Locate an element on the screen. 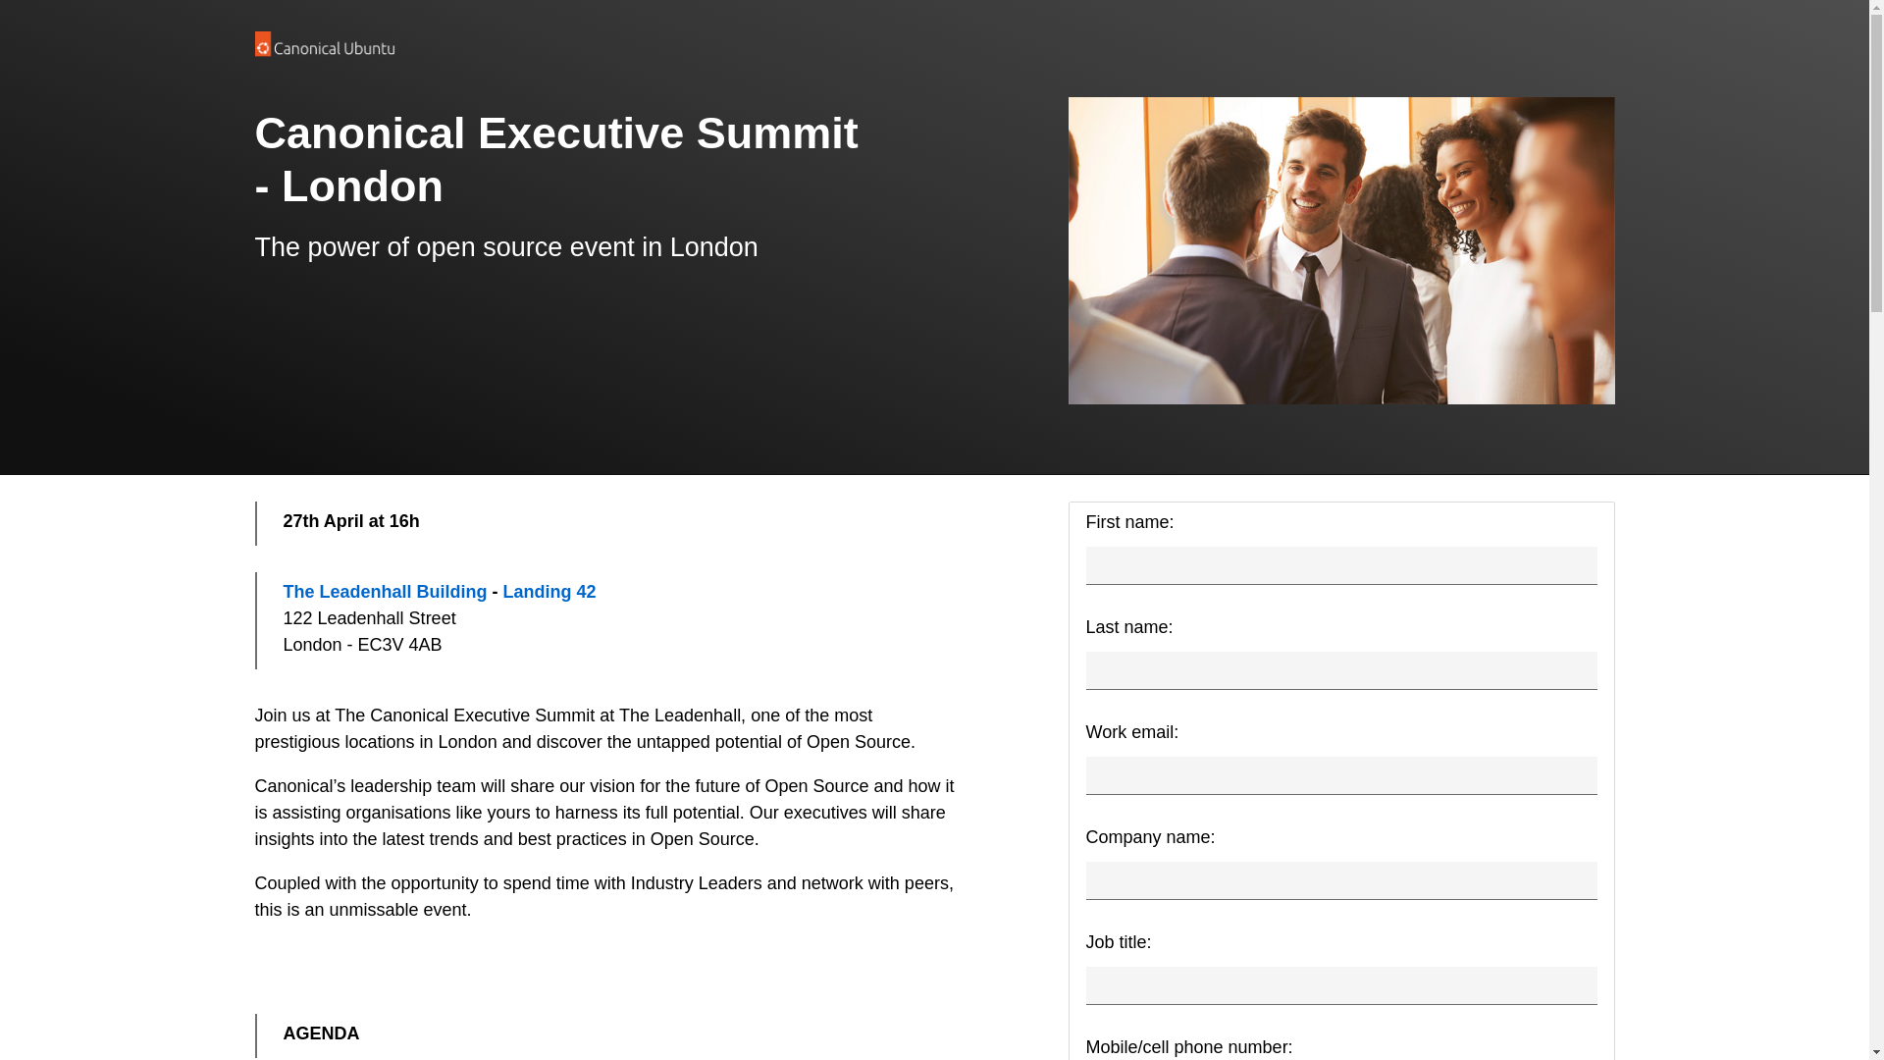 Image resolution: width=1884 pixels, height=1060 pixels. Landing 42 is located at coordinates (549, 591).